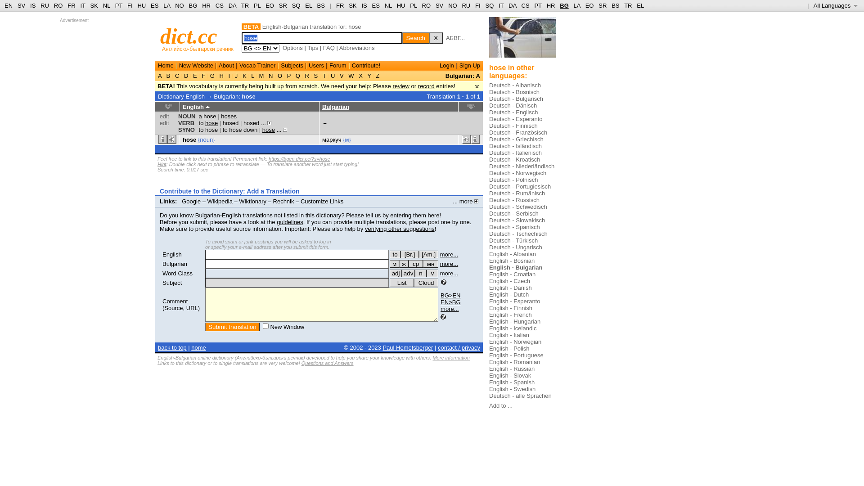  What do you see at coordinates (401, 5) in the screenshot?
I see `HU` at bounding box center [401, 5].